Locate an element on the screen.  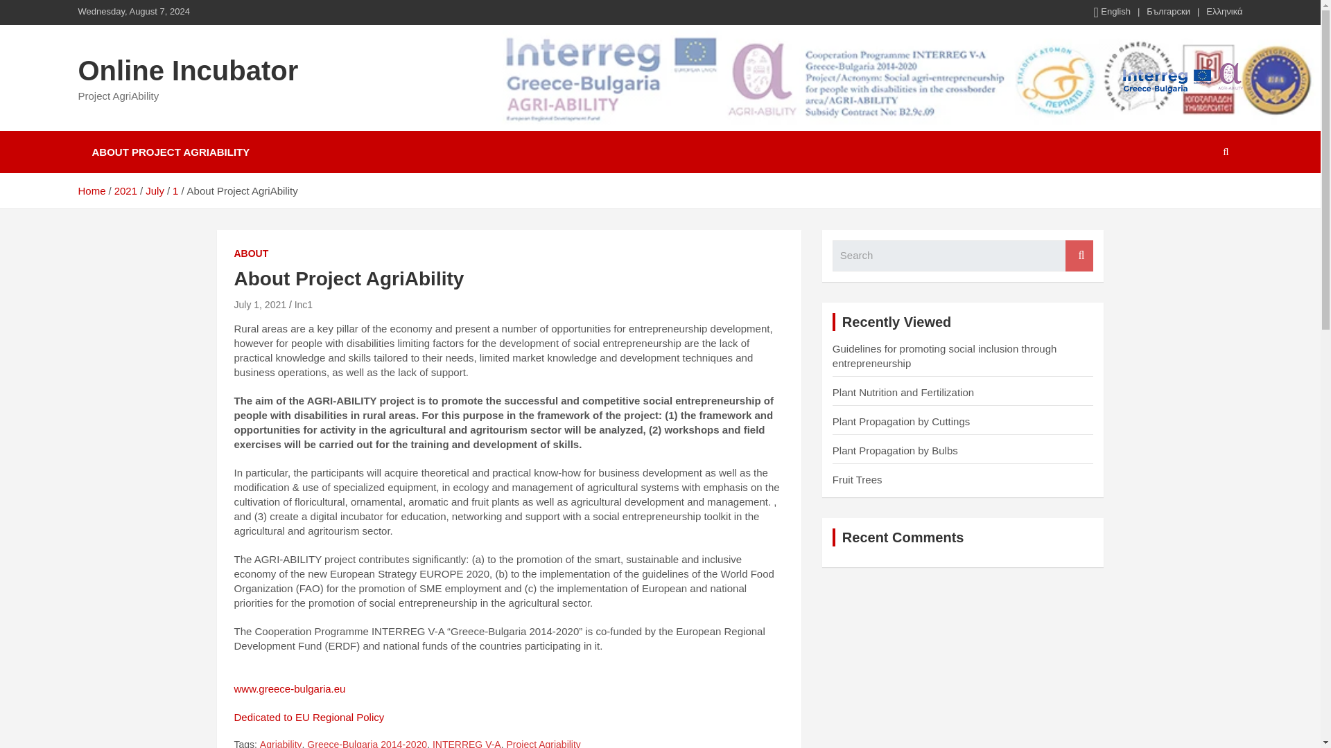
Fruit Trees is located at coordinates (857, 479).